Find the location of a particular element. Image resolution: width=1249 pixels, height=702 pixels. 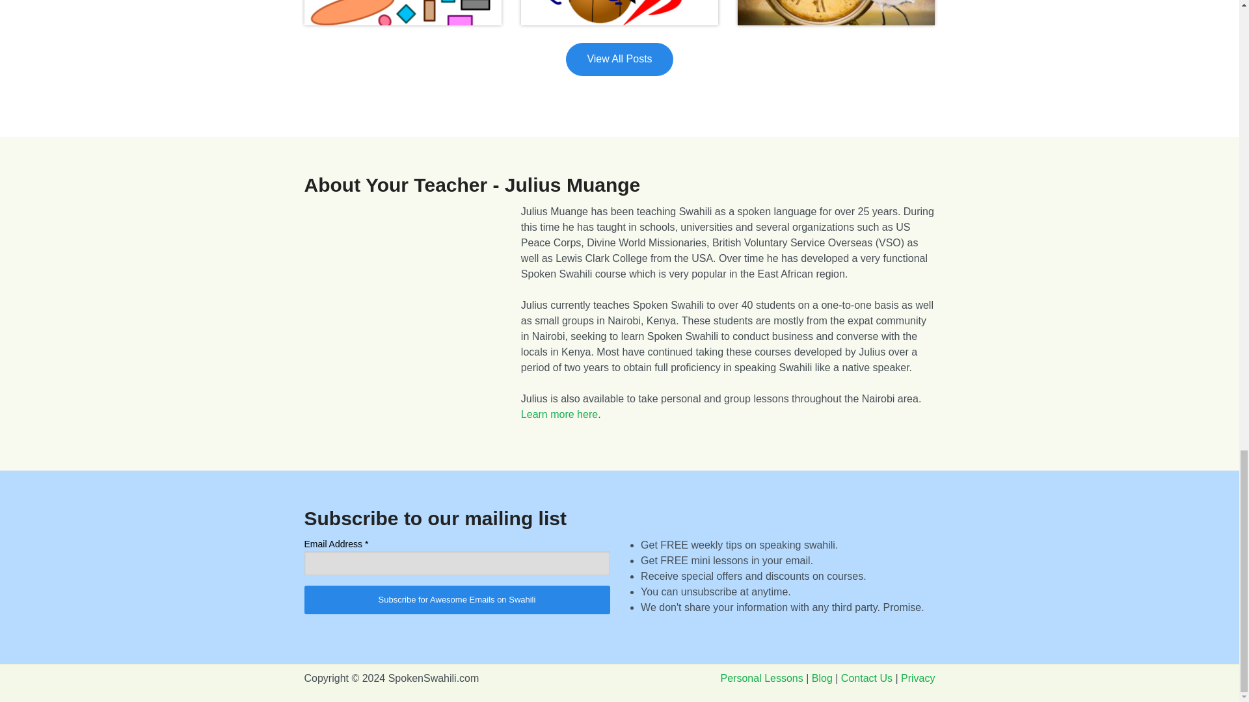

Subscribe for Awesome Emails on Swahili is located at coordinates (457, 599).